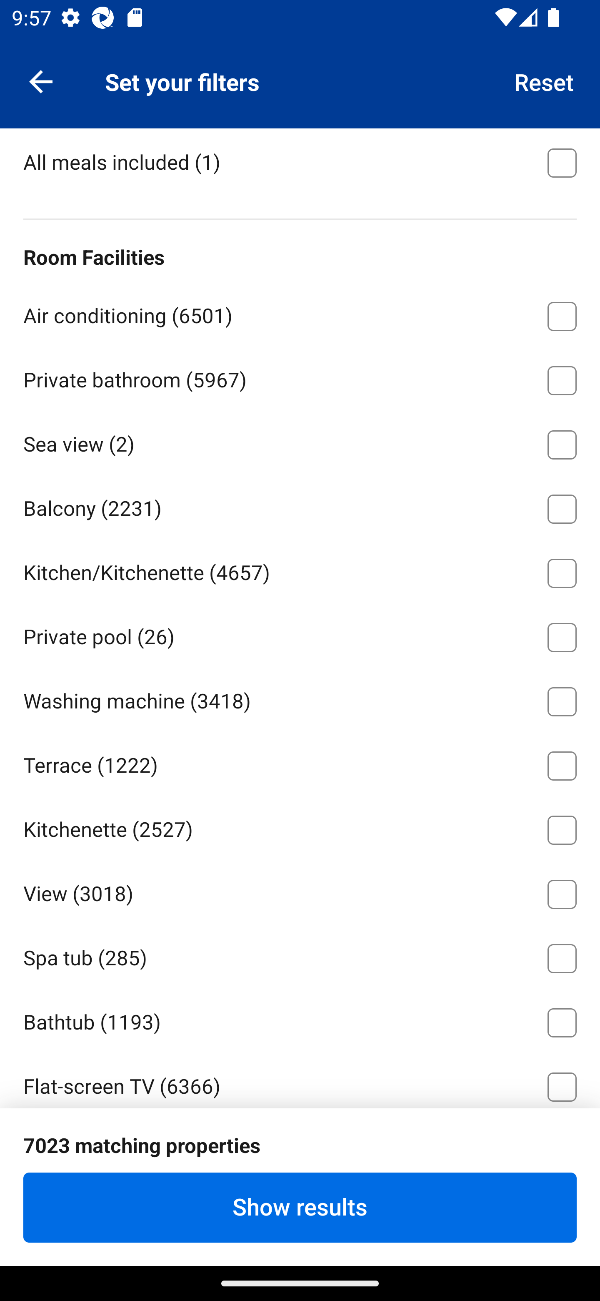 This screenshot has width=600, height=1301. Describe the element at coordinates (300, 698) in the screenshot. I see `Washing machine ⁦(3418)` at that location.